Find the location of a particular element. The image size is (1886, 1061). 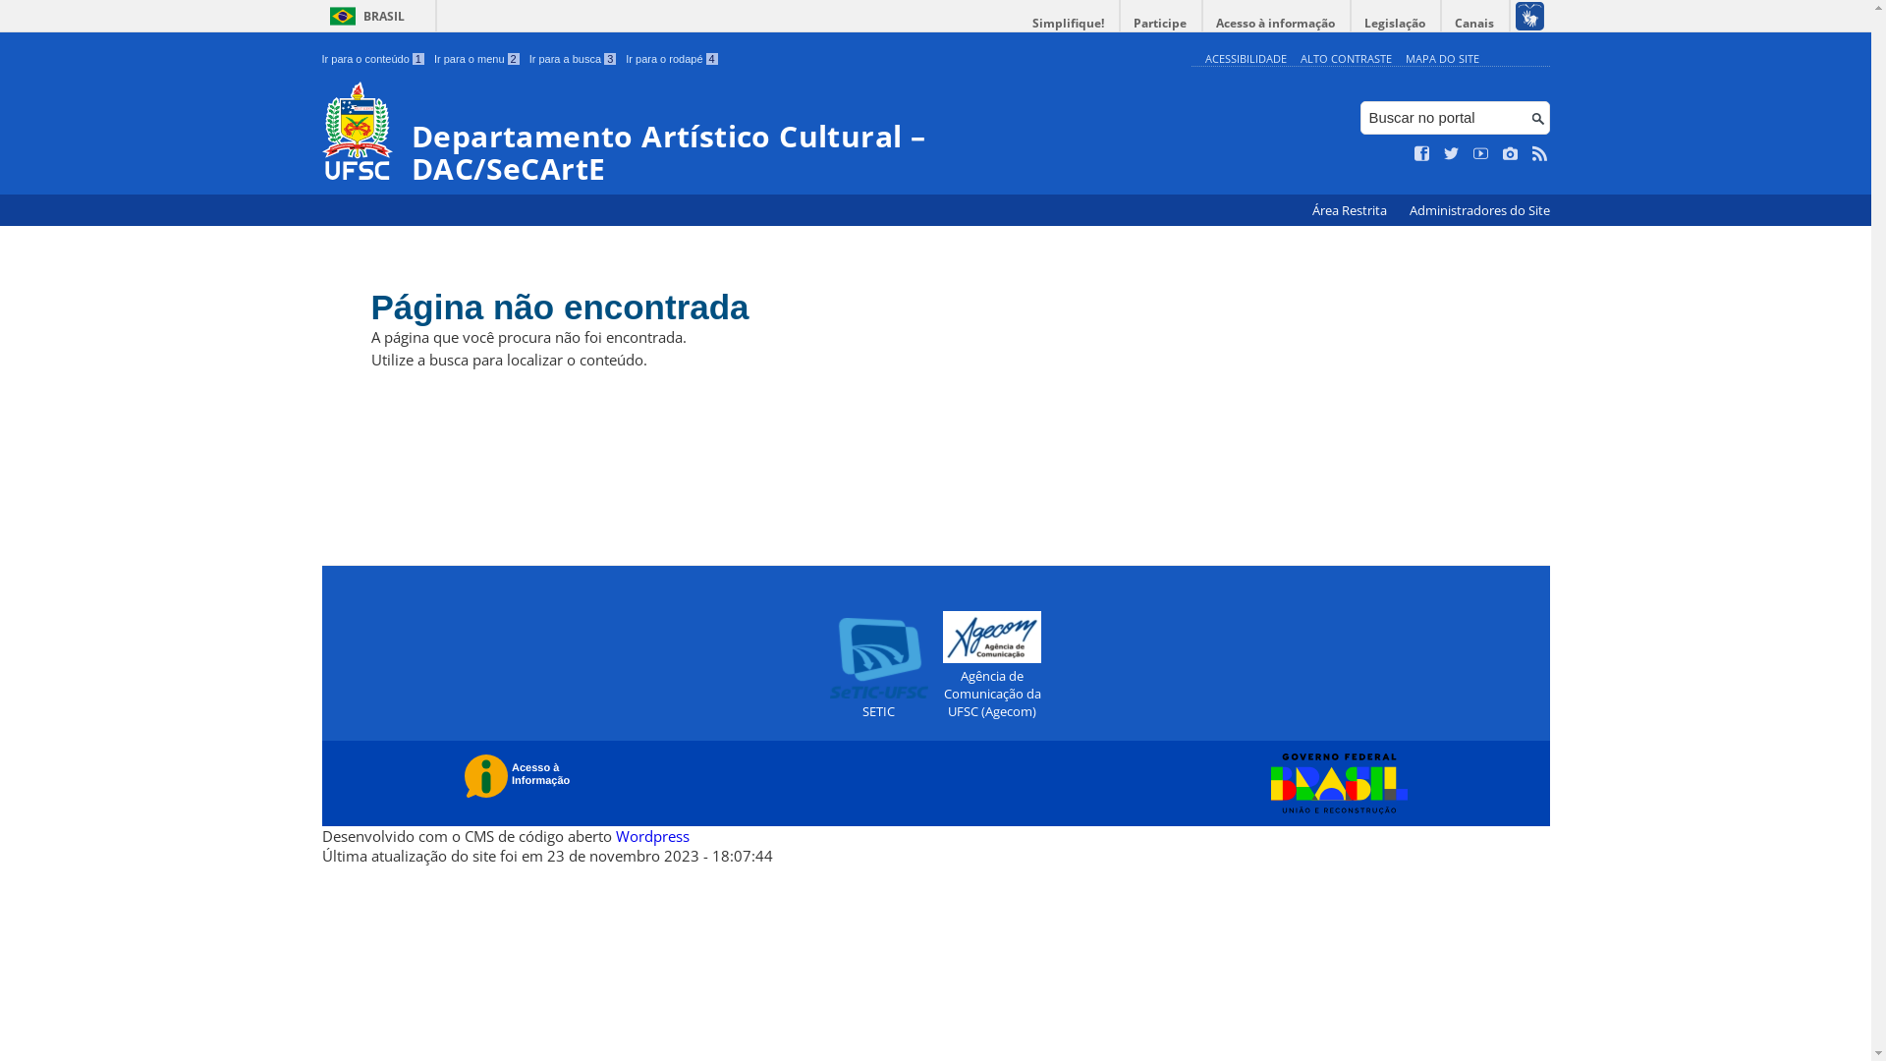

Simplifique! is located at coordinates (1069, 24).